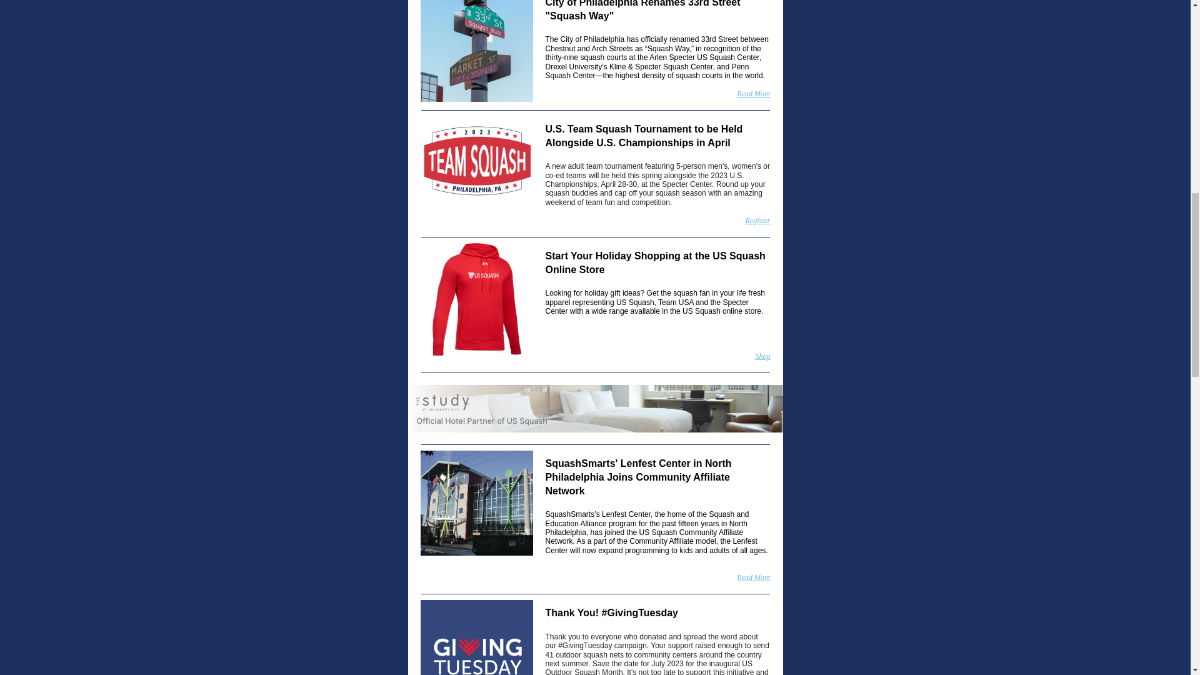 The width and height of the screenshot is (1200, 675). Describe the element at coordinates (753, 93) in the screenshot. I see `Read More` at that location.